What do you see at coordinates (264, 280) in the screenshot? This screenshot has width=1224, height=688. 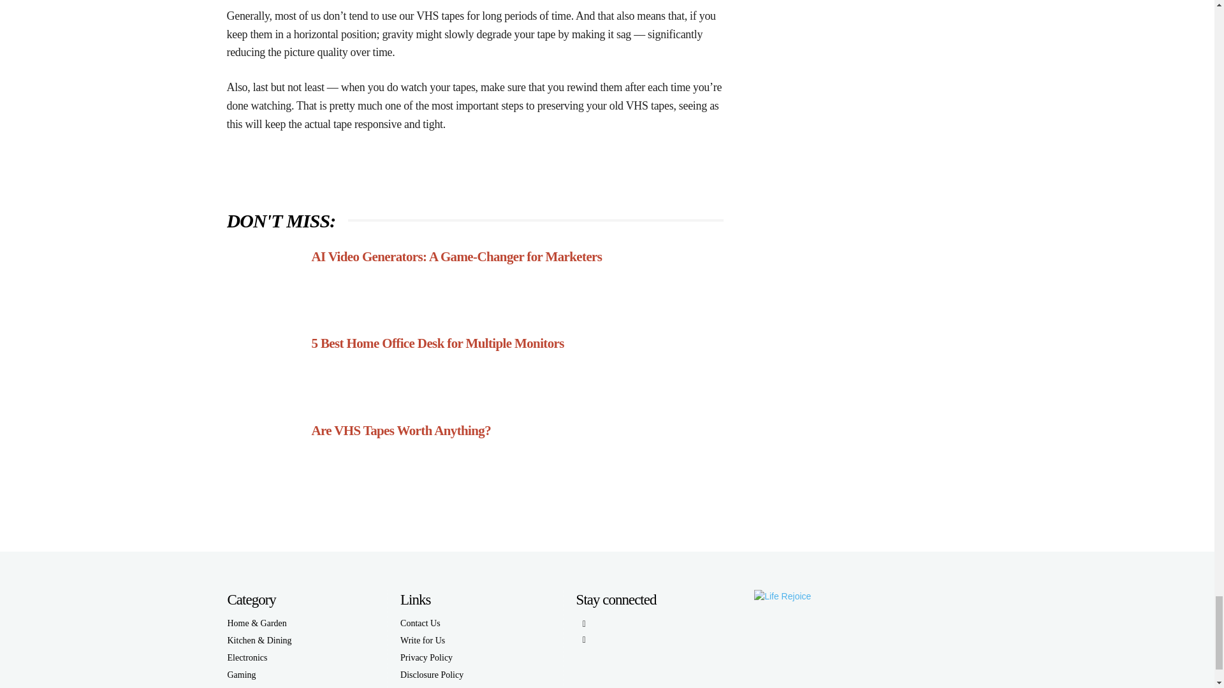 I see `AI Video Generators: A Game-Changer for Marketers` at bounding box center [264, 280].